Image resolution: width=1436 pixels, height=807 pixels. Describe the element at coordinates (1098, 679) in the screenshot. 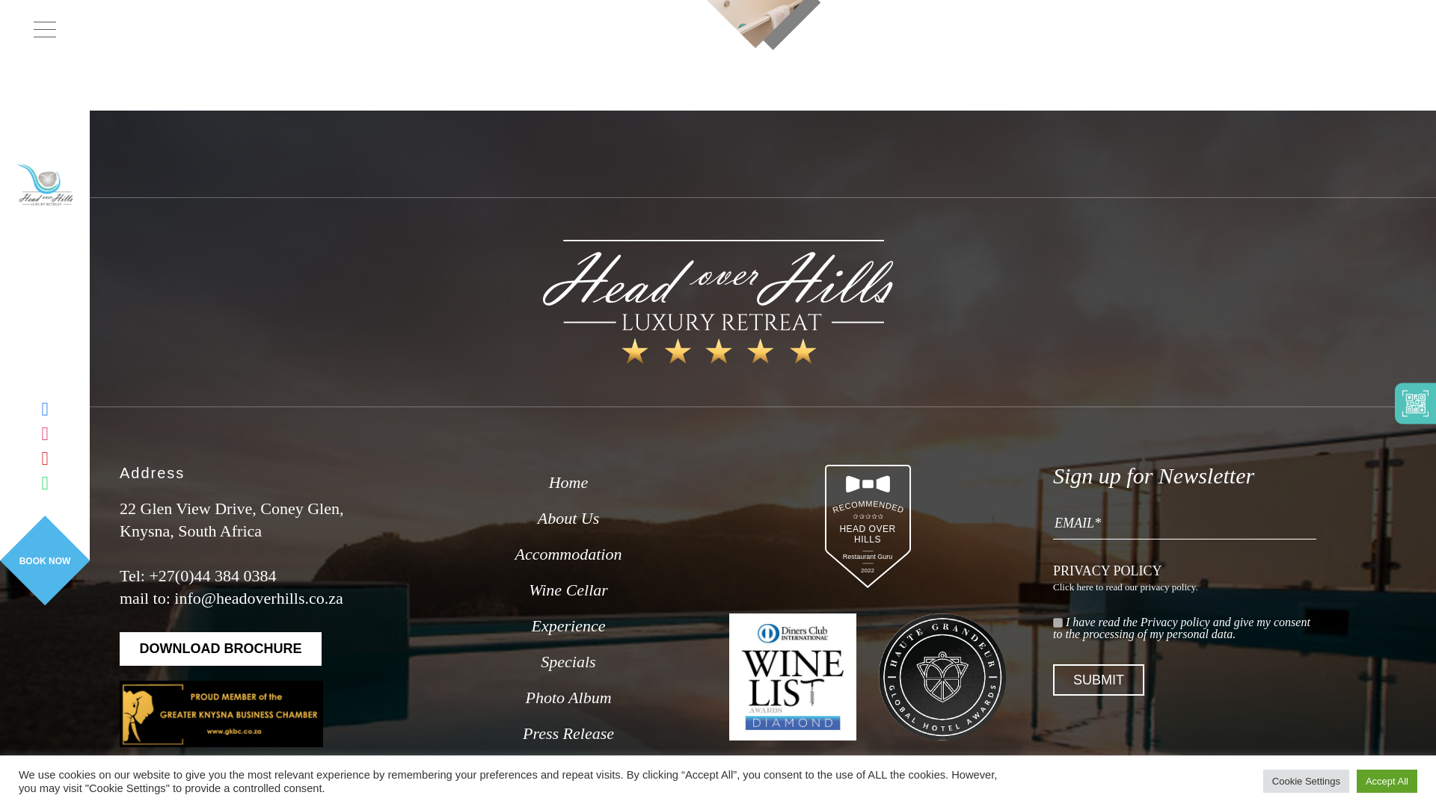

I see `SUBMIT` at that location.